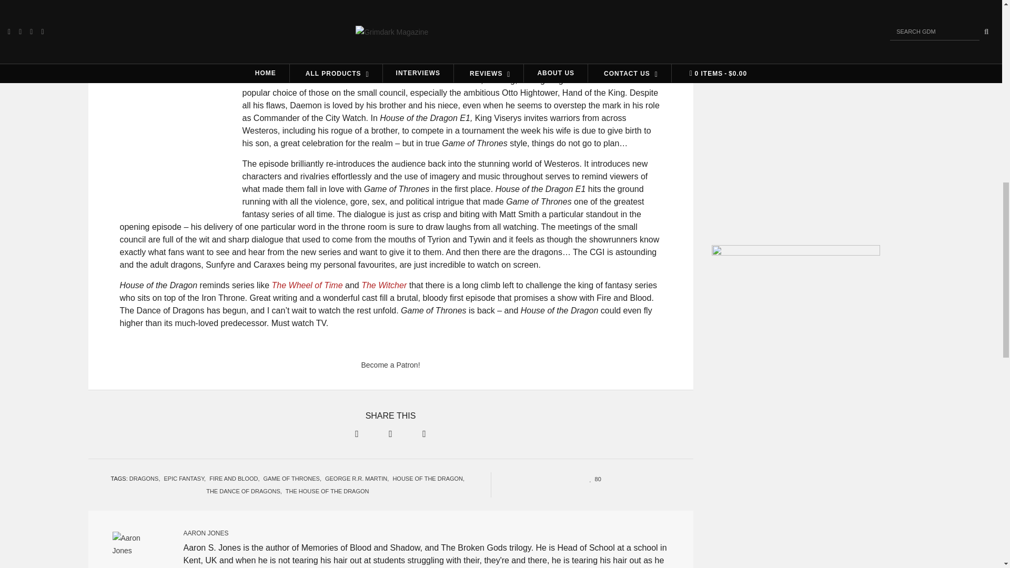  What do you see at coordinates (432, 35) in the screenshot?
I see `Fire and Blood` at bounding box center [432, 35].